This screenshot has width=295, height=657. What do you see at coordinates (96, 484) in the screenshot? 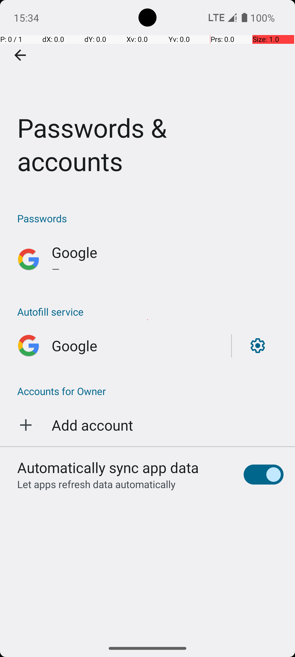
I see `Let apps refresh data automatically` at bounding box center [96, 484].